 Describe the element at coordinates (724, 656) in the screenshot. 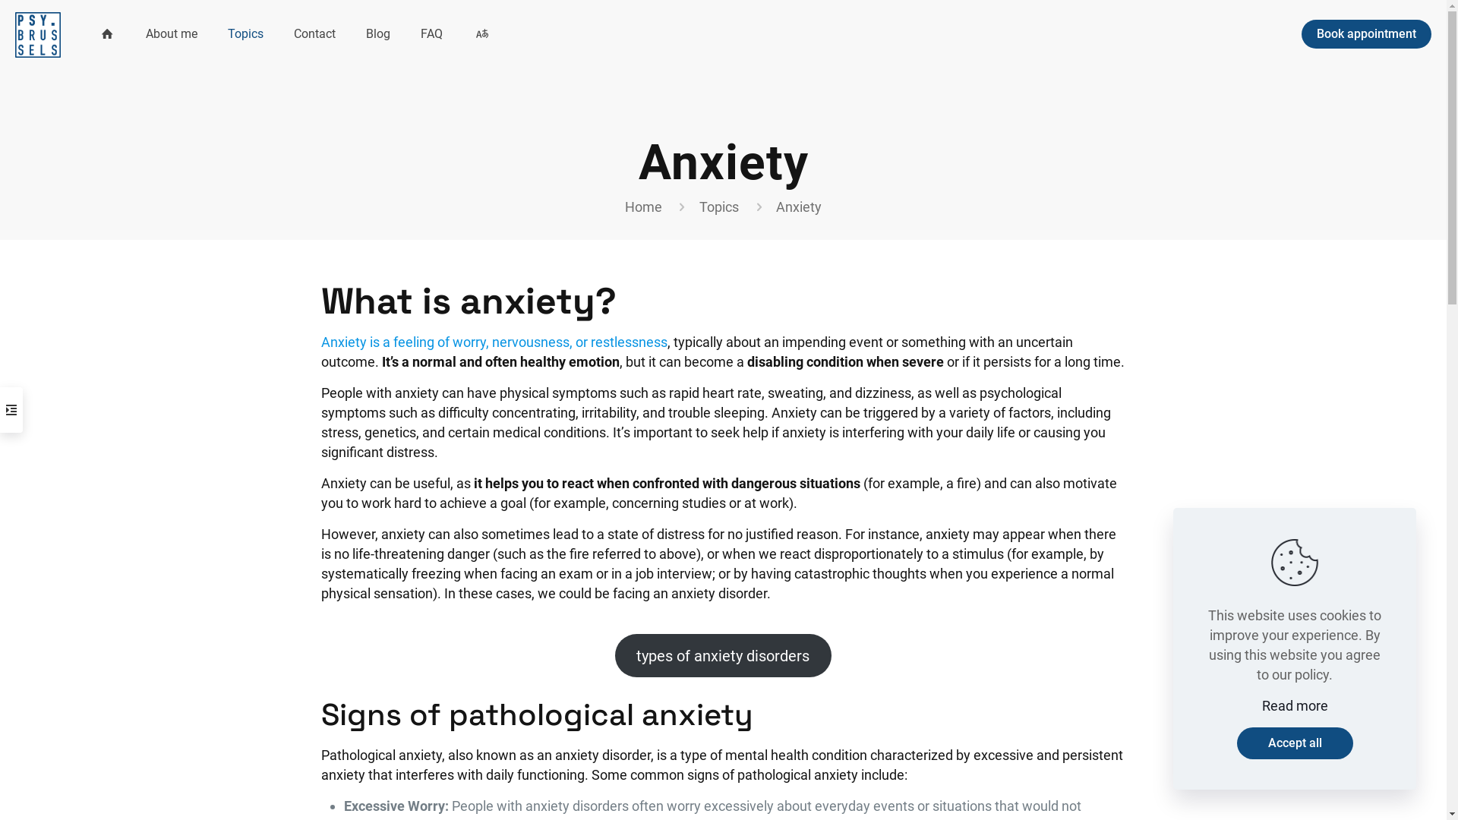

I see `types of anxiety disorders` at that location.